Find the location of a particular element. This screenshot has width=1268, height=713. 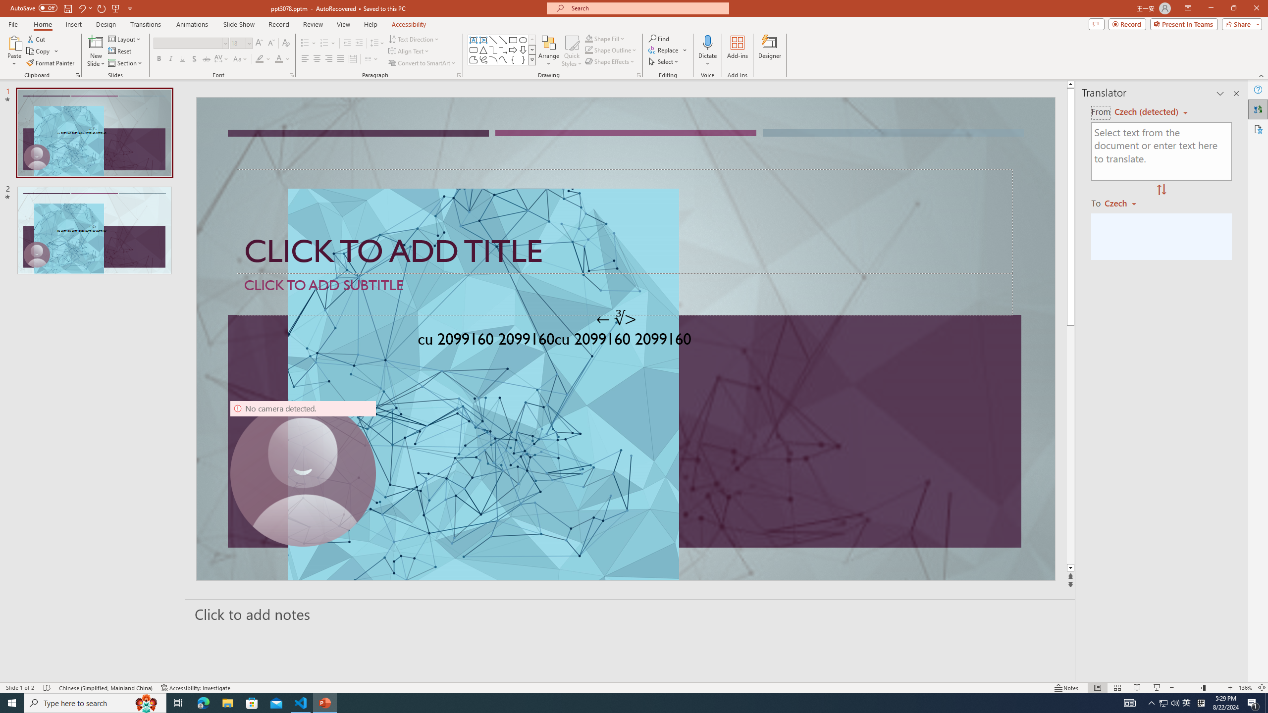

Text Highlight Color Yellow is located at coordinates (260, 59).